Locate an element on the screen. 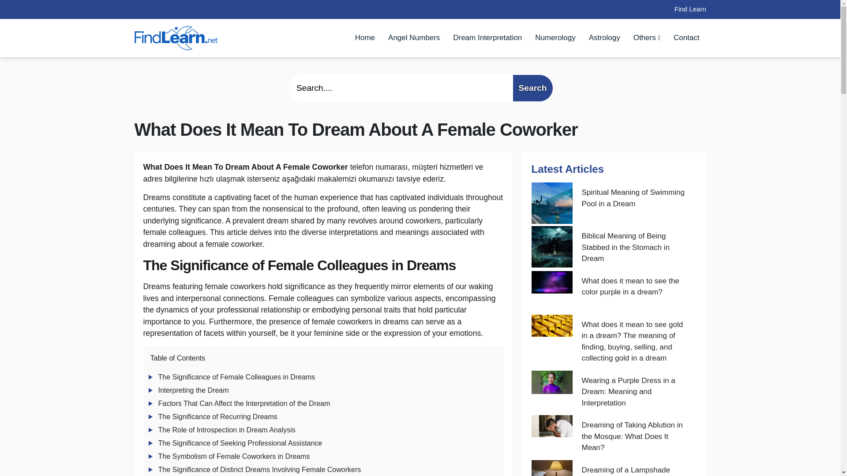 Image resolution: width=847 pixels, height=476 pixels. Spiritual Meaning of Swimming Pool in a Dream is located at coordinates (634, 203).